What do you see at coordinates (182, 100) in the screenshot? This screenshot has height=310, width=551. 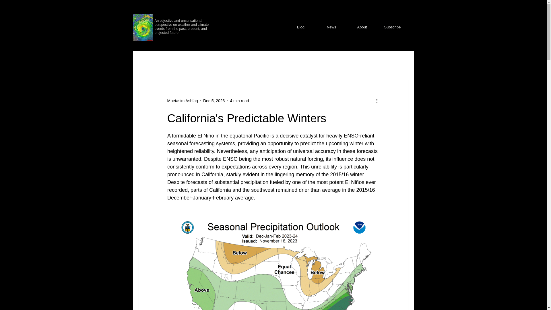 I see `Moetasim Ashfaq` at bounding box center [182, 100].